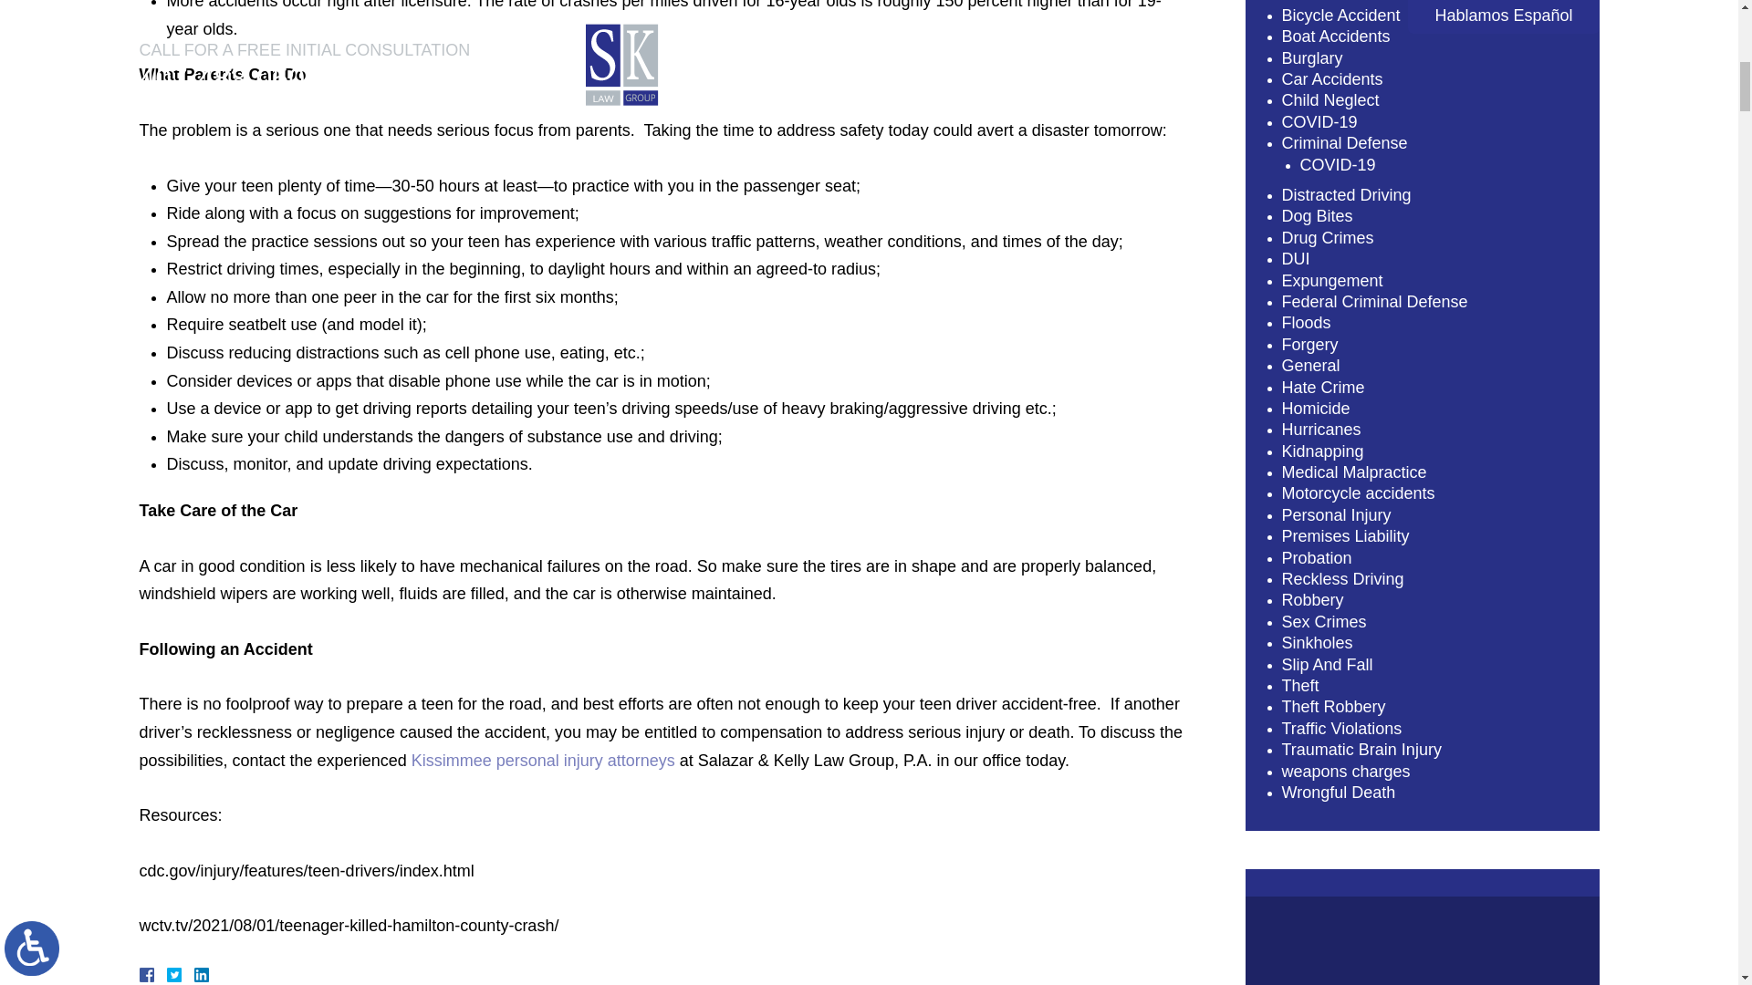  Describe the element at coordinates (167, 974) in the screenshot. I see `Facebook` at that location.